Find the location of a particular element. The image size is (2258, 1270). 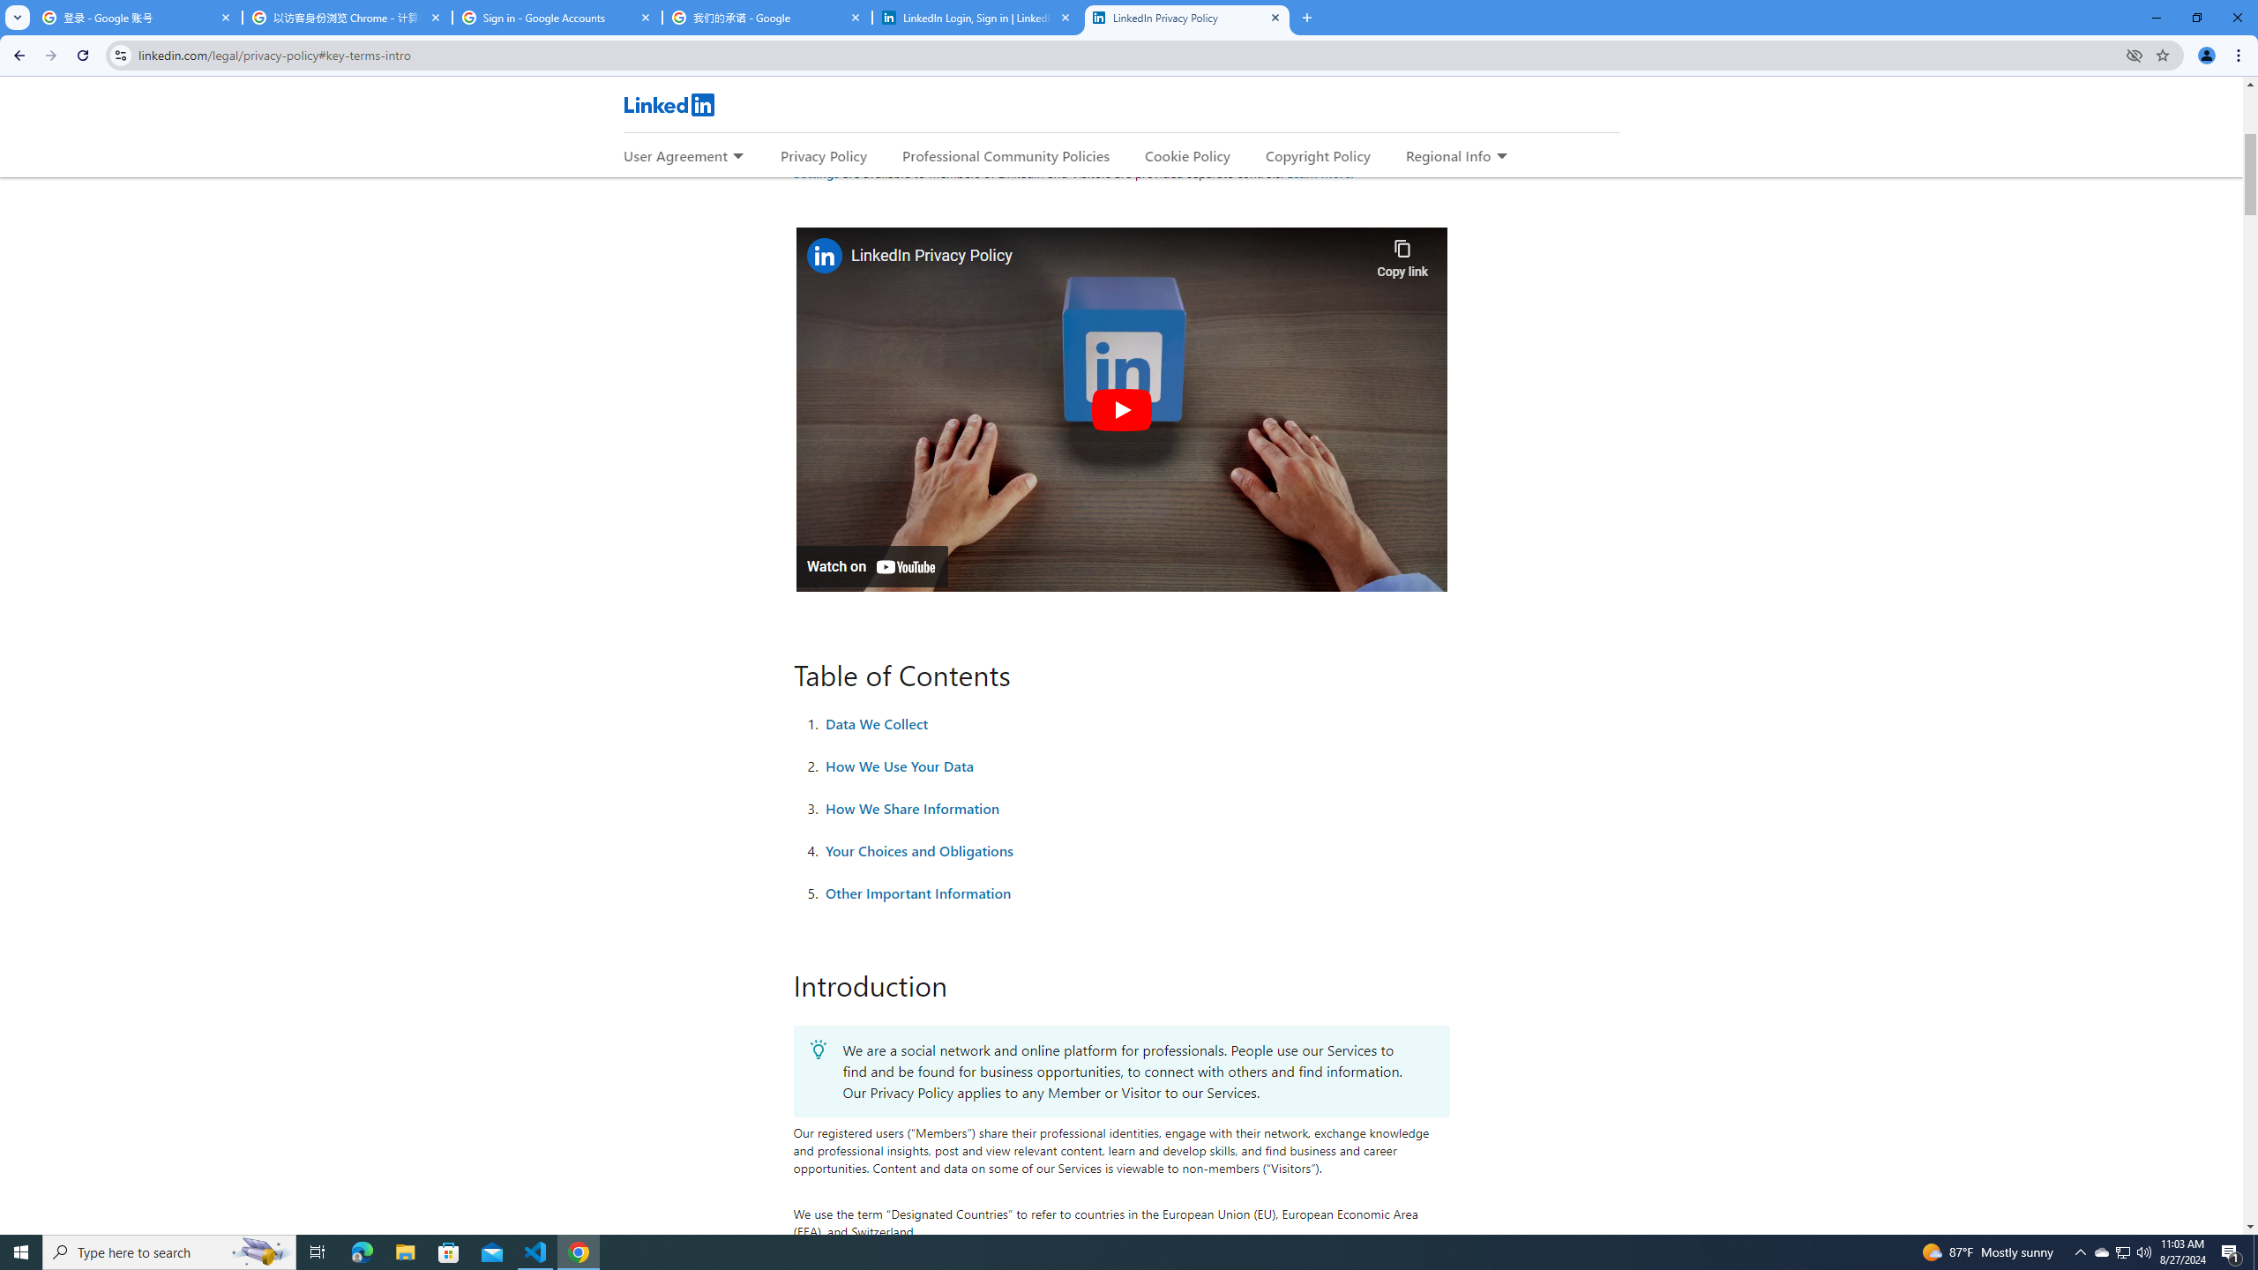

Regional Info is located at coordinates (1448, 155).